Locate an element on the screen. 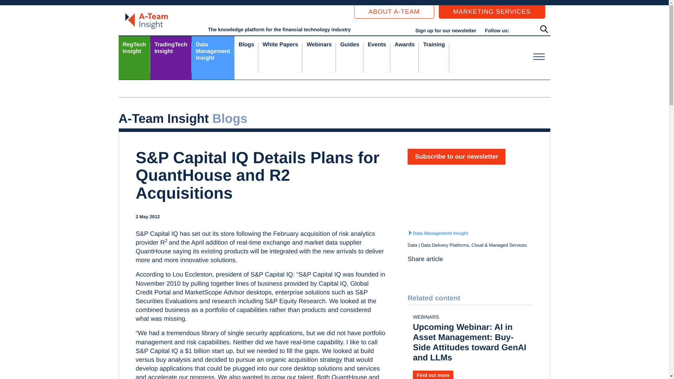 The image size is (674, 379). X is located at coordinates (424, 272).